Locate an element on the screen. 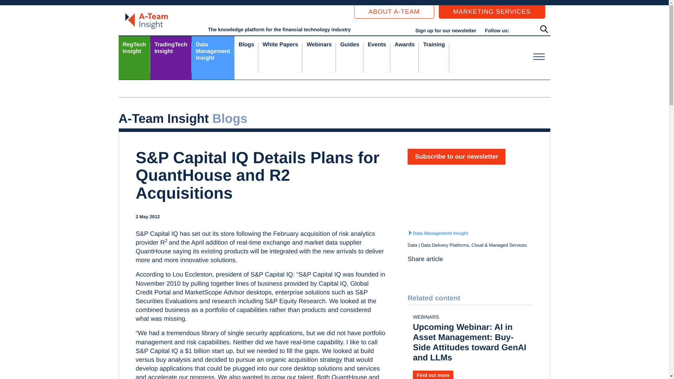 The image size is (674, 379). X is located at coordinates (424, 272).